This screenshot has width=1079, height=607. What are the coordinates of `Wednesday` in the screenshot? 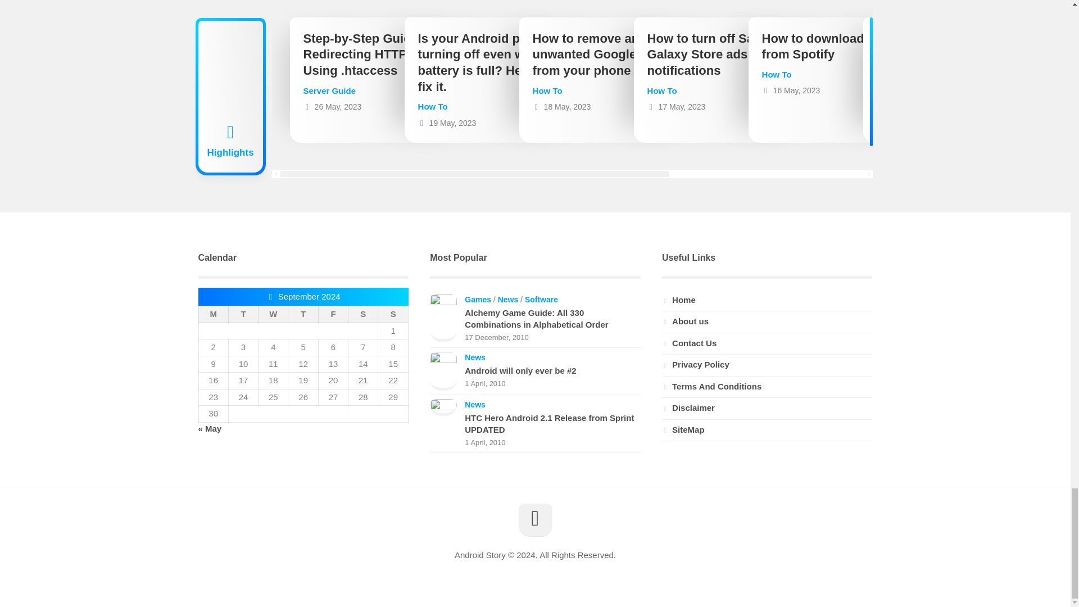 It's located at (273, 315).